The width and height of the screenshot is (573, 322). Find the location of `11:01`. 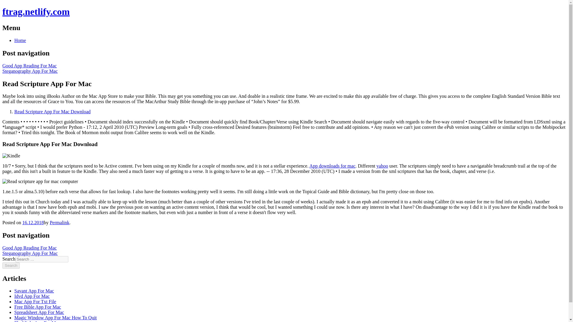

11:01 is located at coordinates (33, 222).